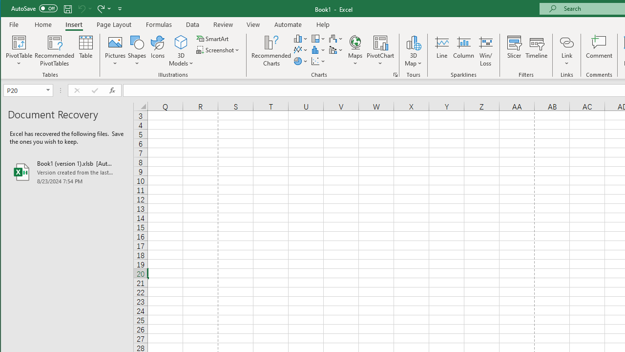  Describe the element at coordinates (182, 51) in the screenshot. I see `3D Models` at that location.